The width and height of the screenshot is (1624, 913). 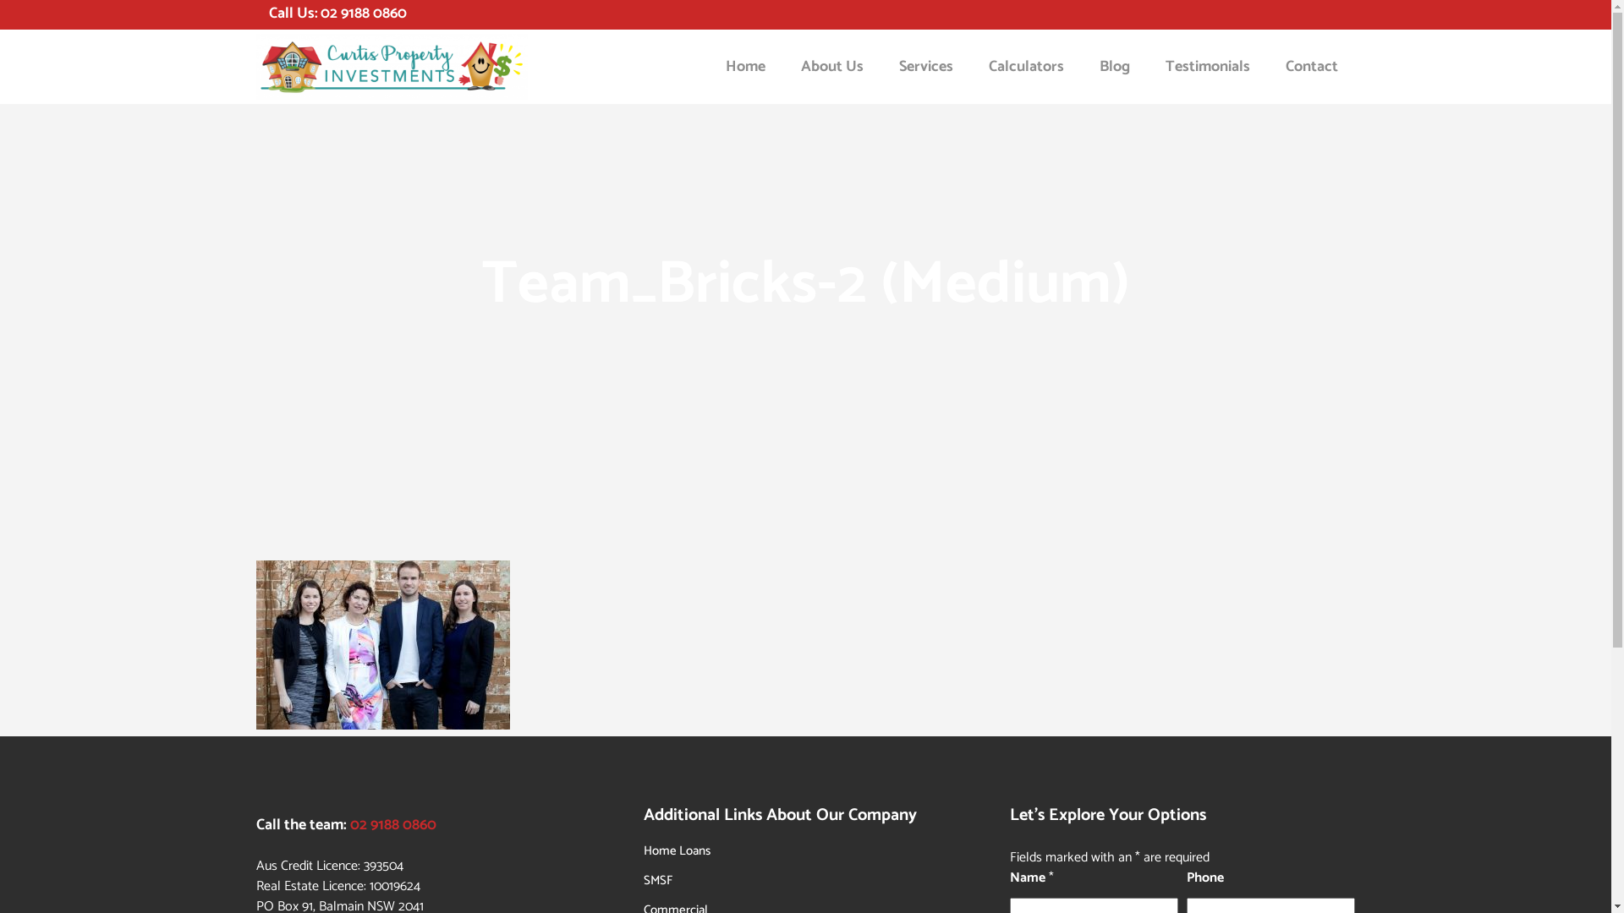 I want to click on Blog, so click(x=1114, y=67).